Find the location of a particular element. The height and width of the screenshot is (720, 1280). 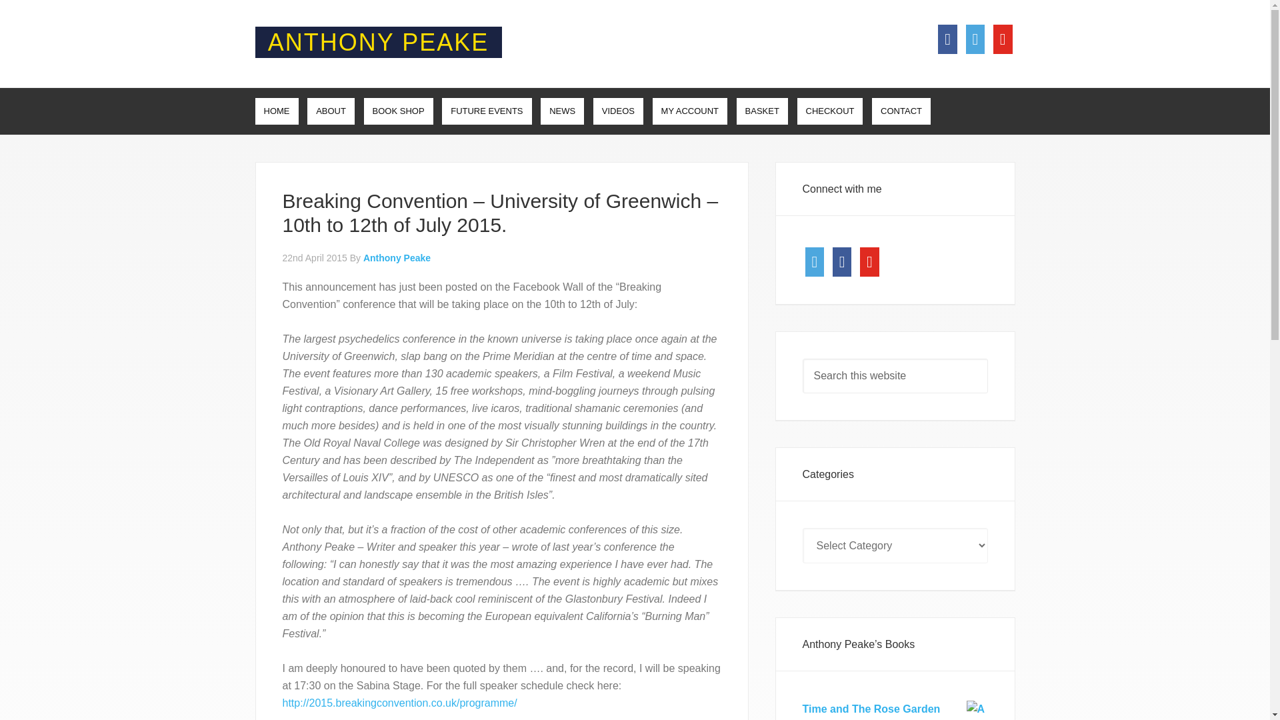

ANTHONY PEAKE is located at coordinates (378, 43).